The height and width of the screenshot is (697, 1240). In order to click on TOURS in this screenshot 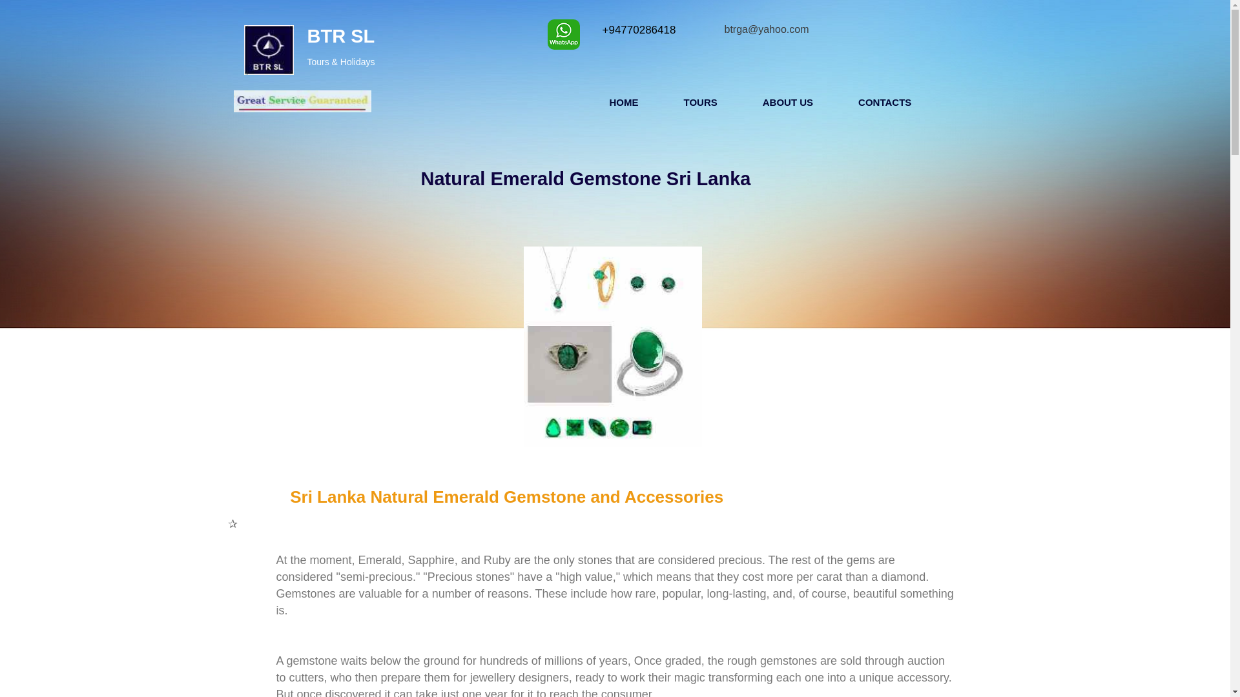, I will do `click(700, 102)`.